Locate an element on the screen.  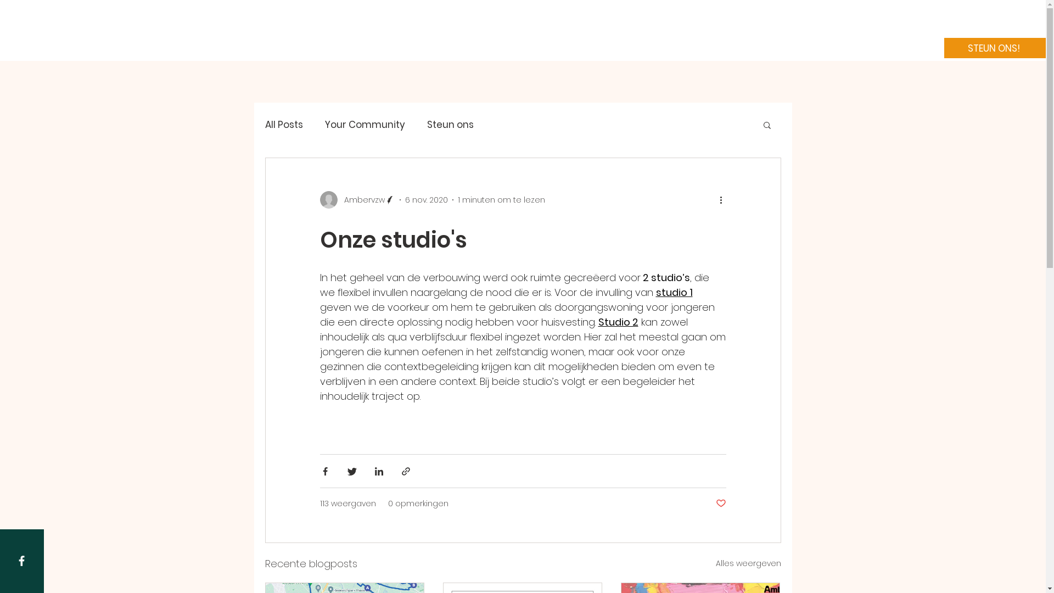
Ambervzw is located at coordinates (357, 200).